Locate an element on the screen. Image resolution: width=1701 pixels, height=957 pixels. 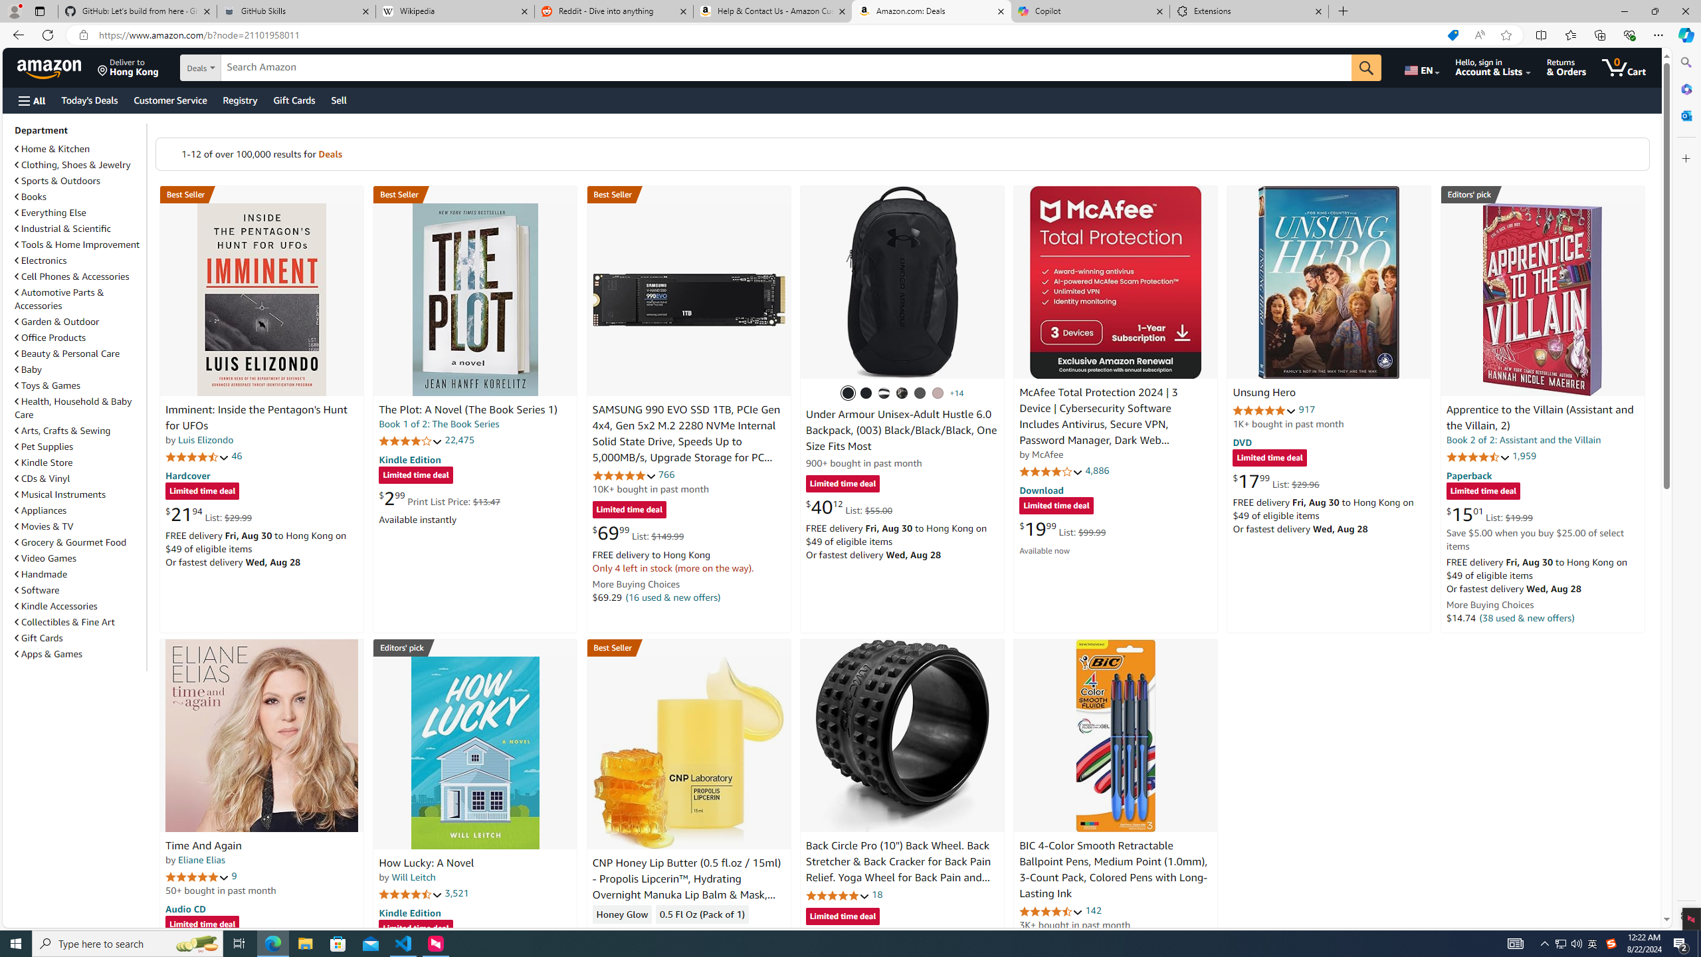
Software is located at coordinates (79, 590).